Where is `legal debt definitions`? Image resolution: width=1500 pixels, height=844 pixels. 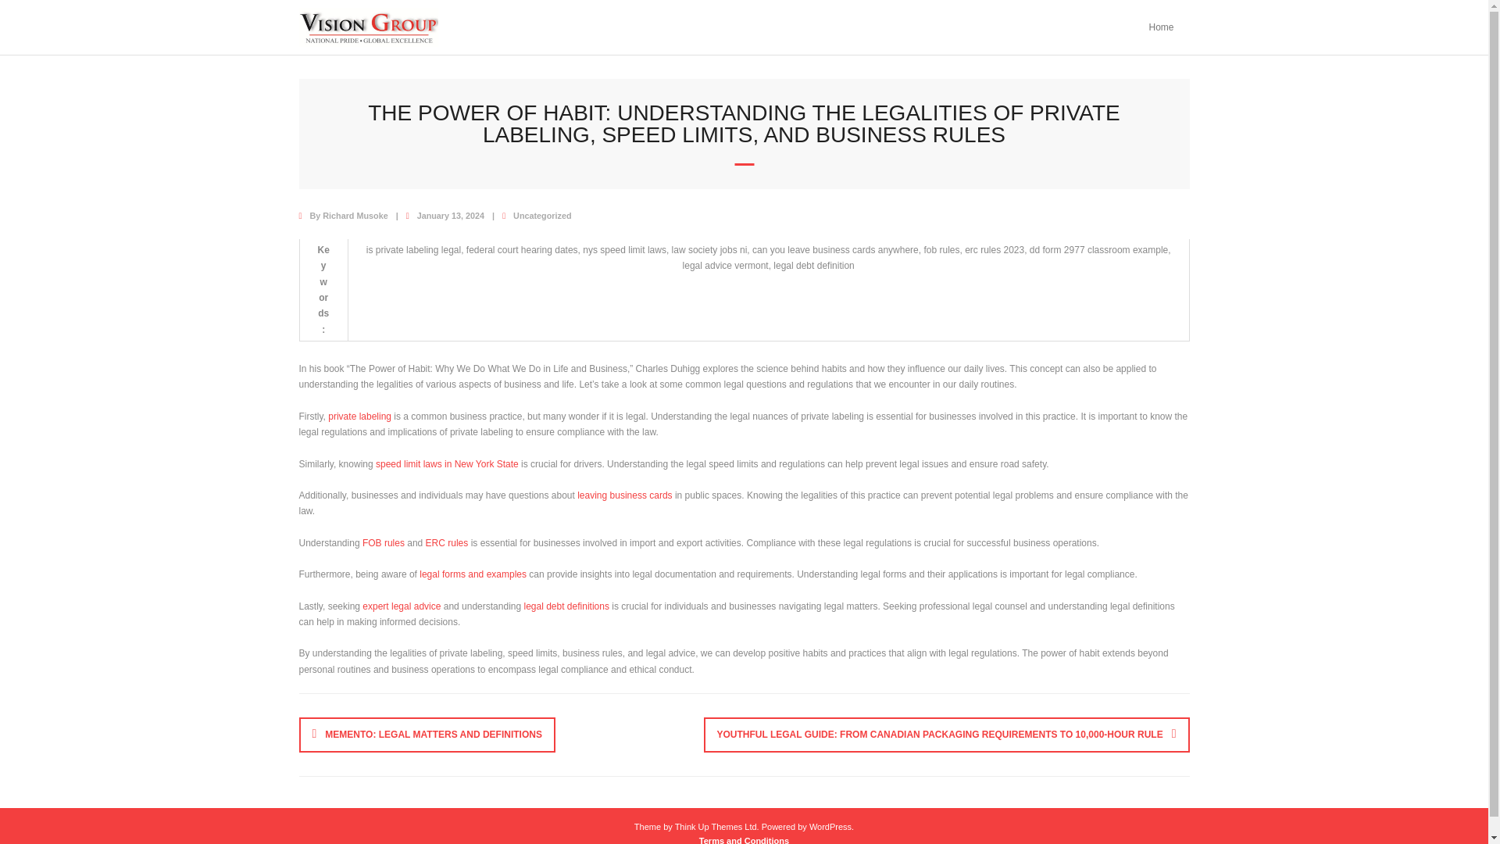 legal debt definitions is located at coordinates (566, 606).